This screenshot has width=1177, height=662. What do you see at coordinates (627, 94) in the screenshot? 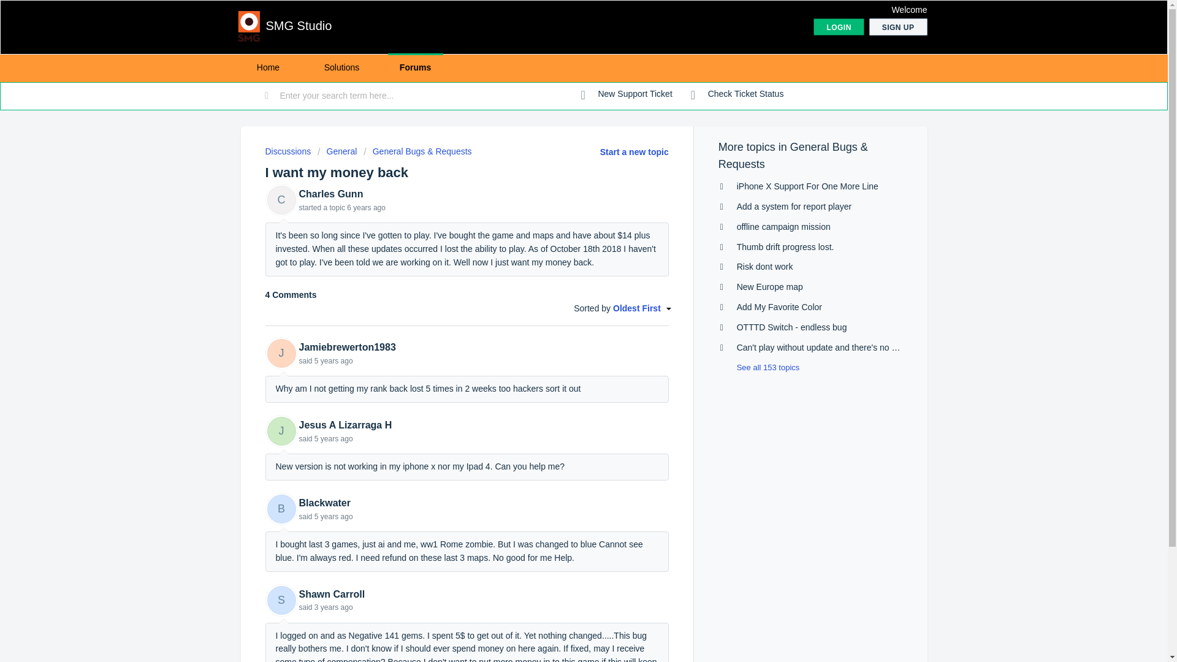
I see `New Support Ticket` at bounding box center [627, 94].